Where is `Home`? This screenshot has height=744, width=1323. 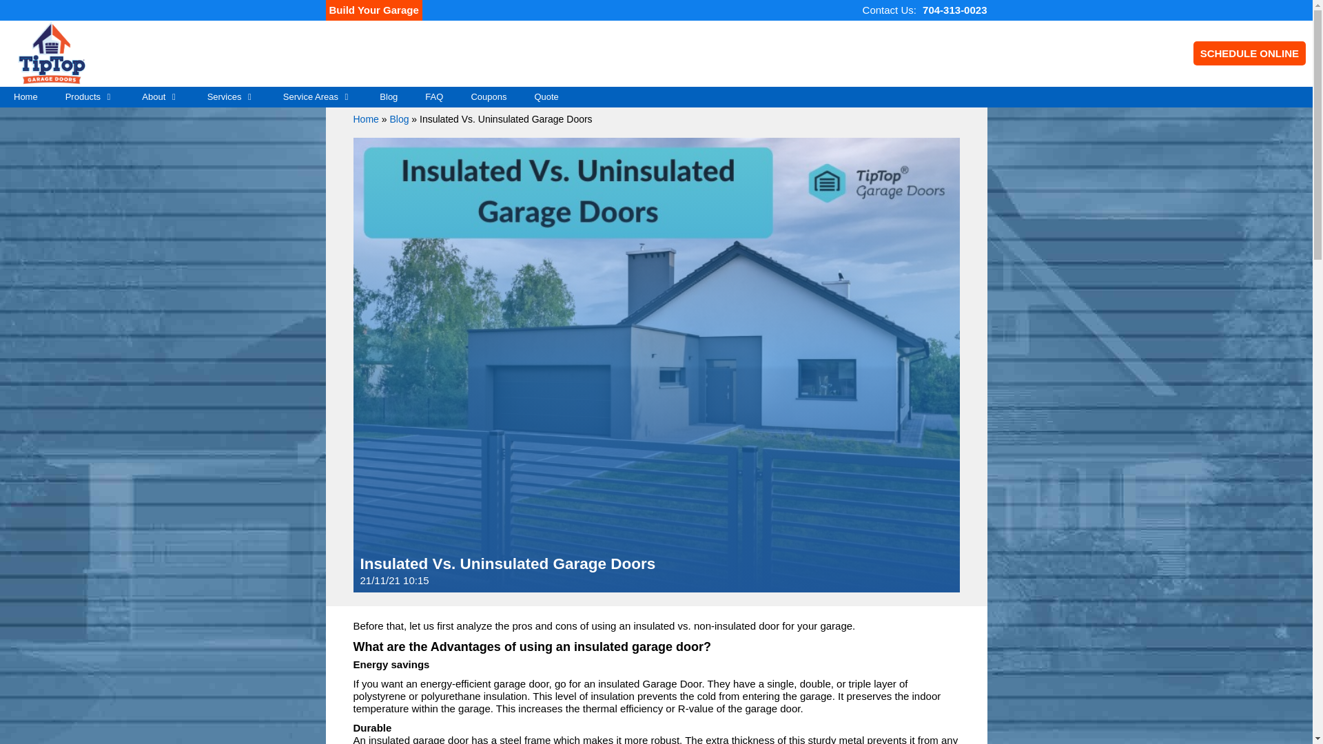
Home is located at coordinates (25, 96).